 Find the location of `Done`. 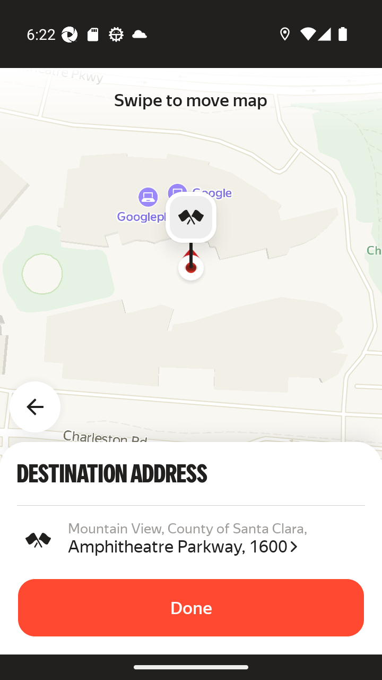

Done is located at coordinates (191, 608).